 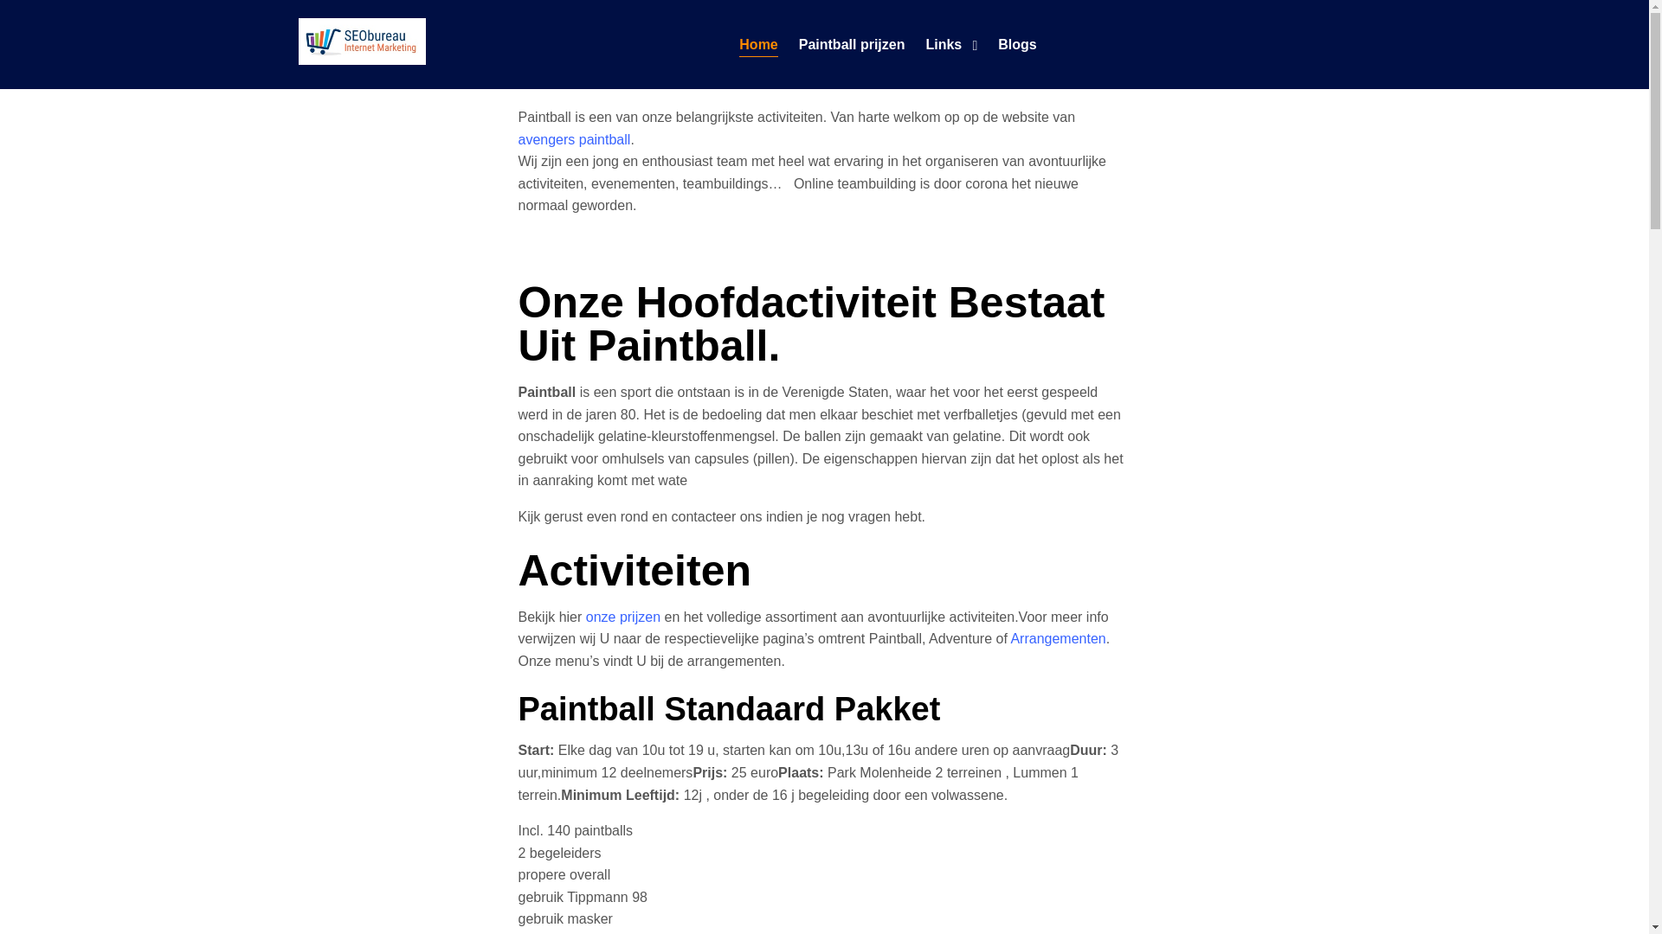 I want to click on avengers paintball, so click(x=574, y=140).